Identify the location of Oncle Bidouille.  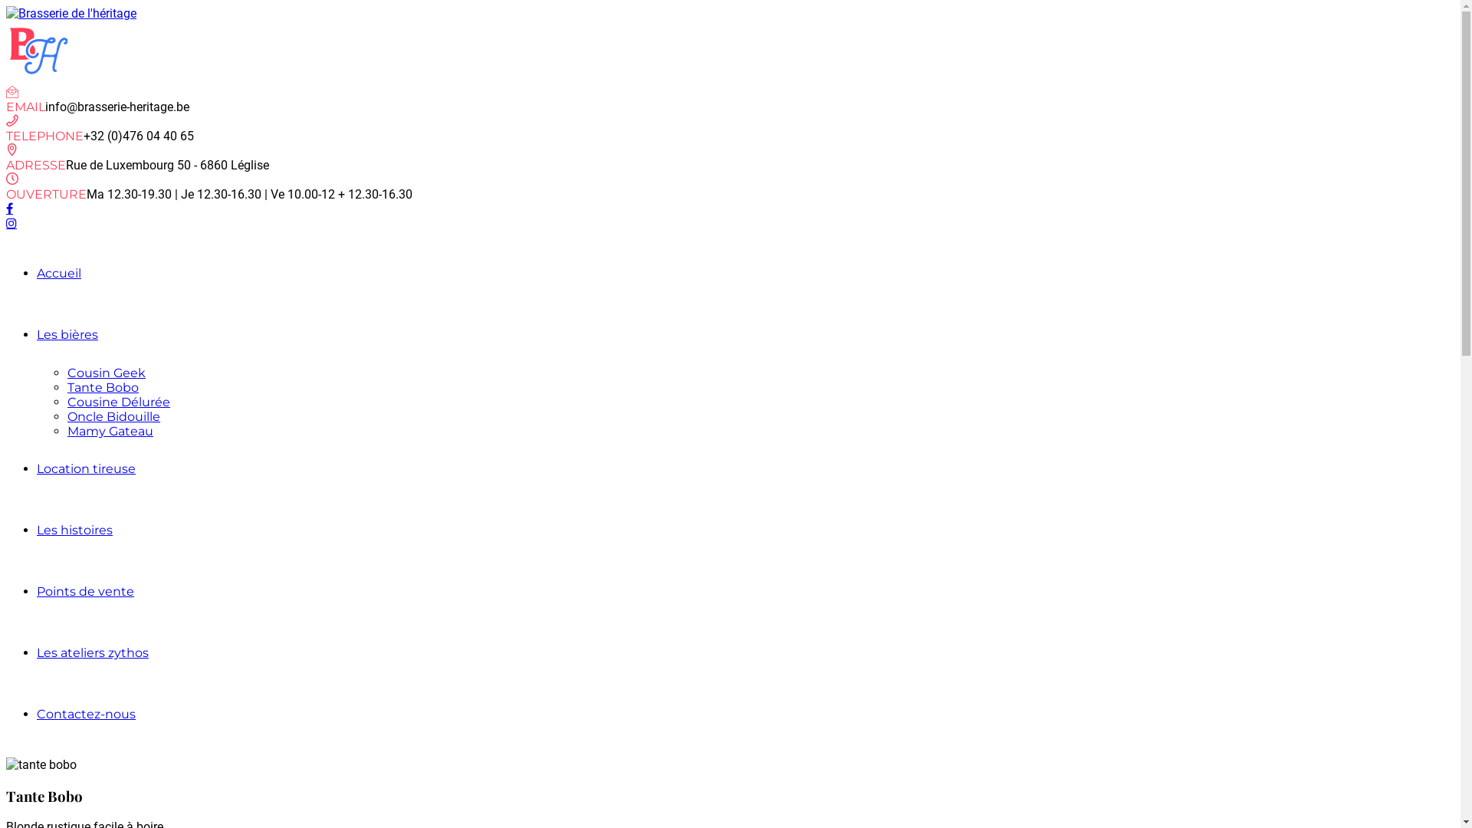
(113, 417).